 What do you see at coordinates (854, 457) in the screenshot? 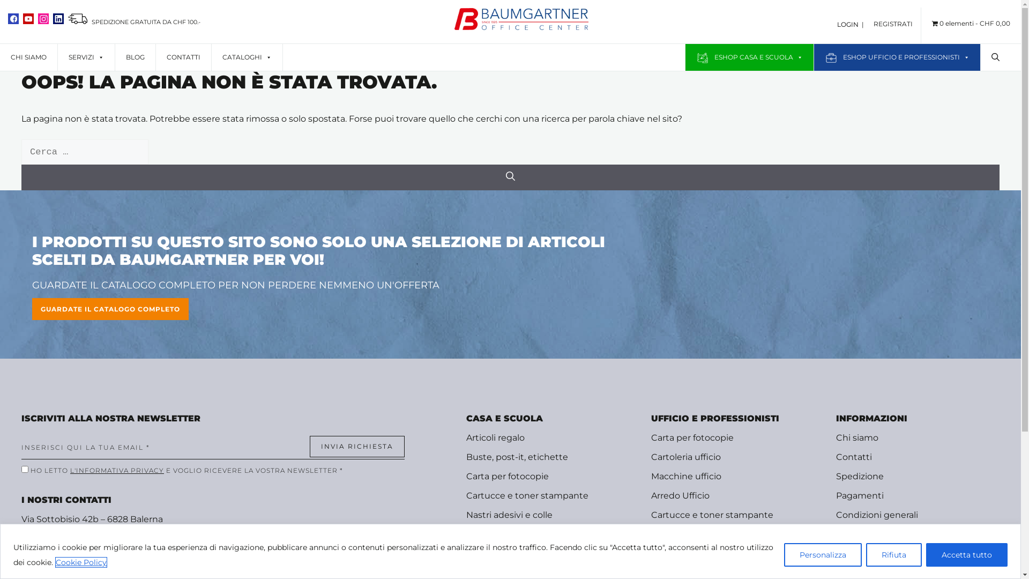
I see `Contatti` at bounding box center [854, 457].